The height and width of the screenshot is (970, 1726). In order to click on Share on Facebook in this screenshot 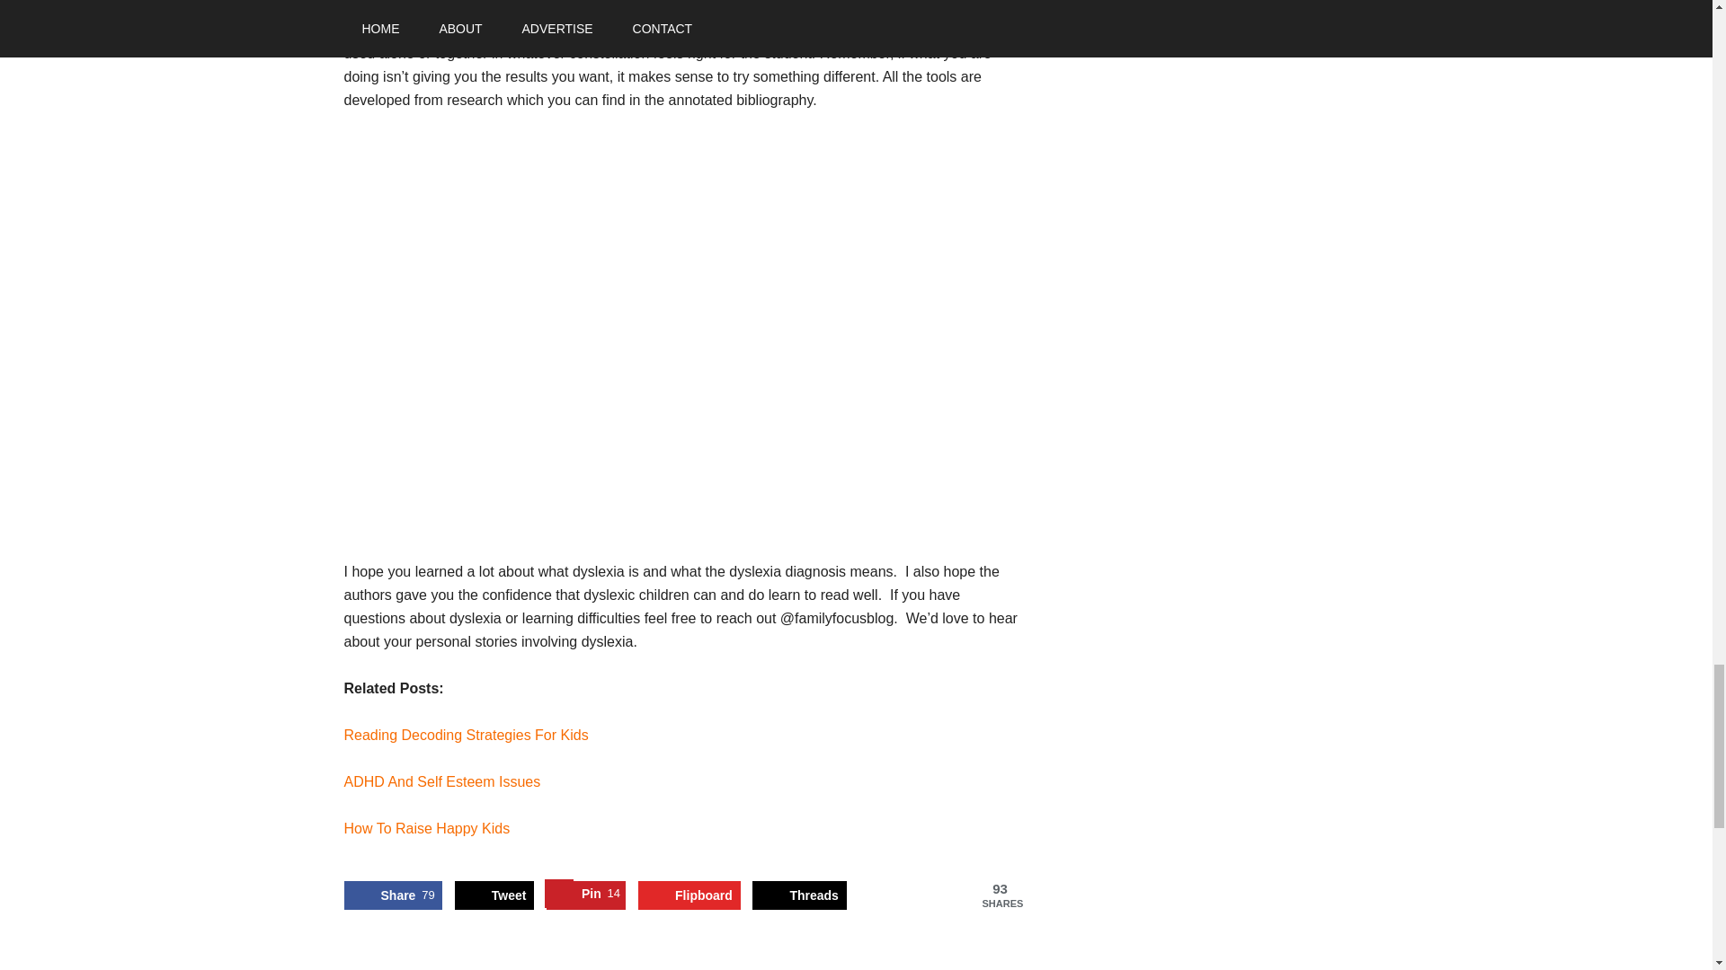, I will do `click(392, 895)`.